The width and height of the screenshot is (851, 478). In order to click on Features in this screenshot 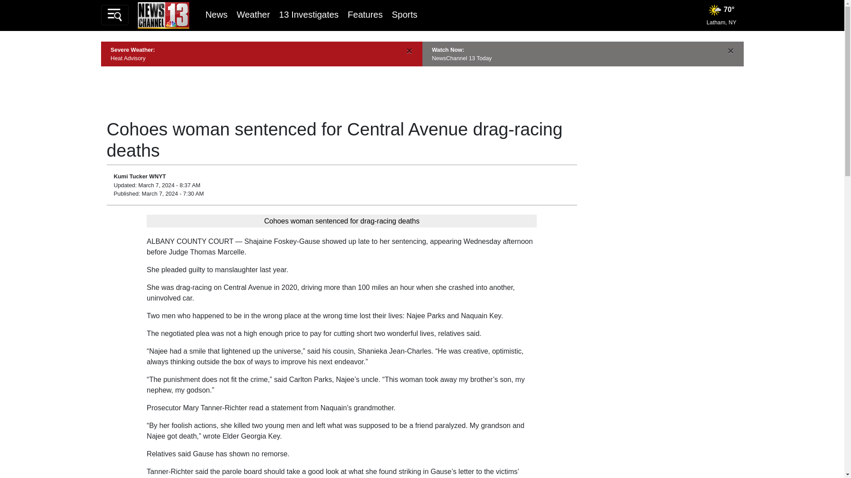, I will do `click(365, 14)`.